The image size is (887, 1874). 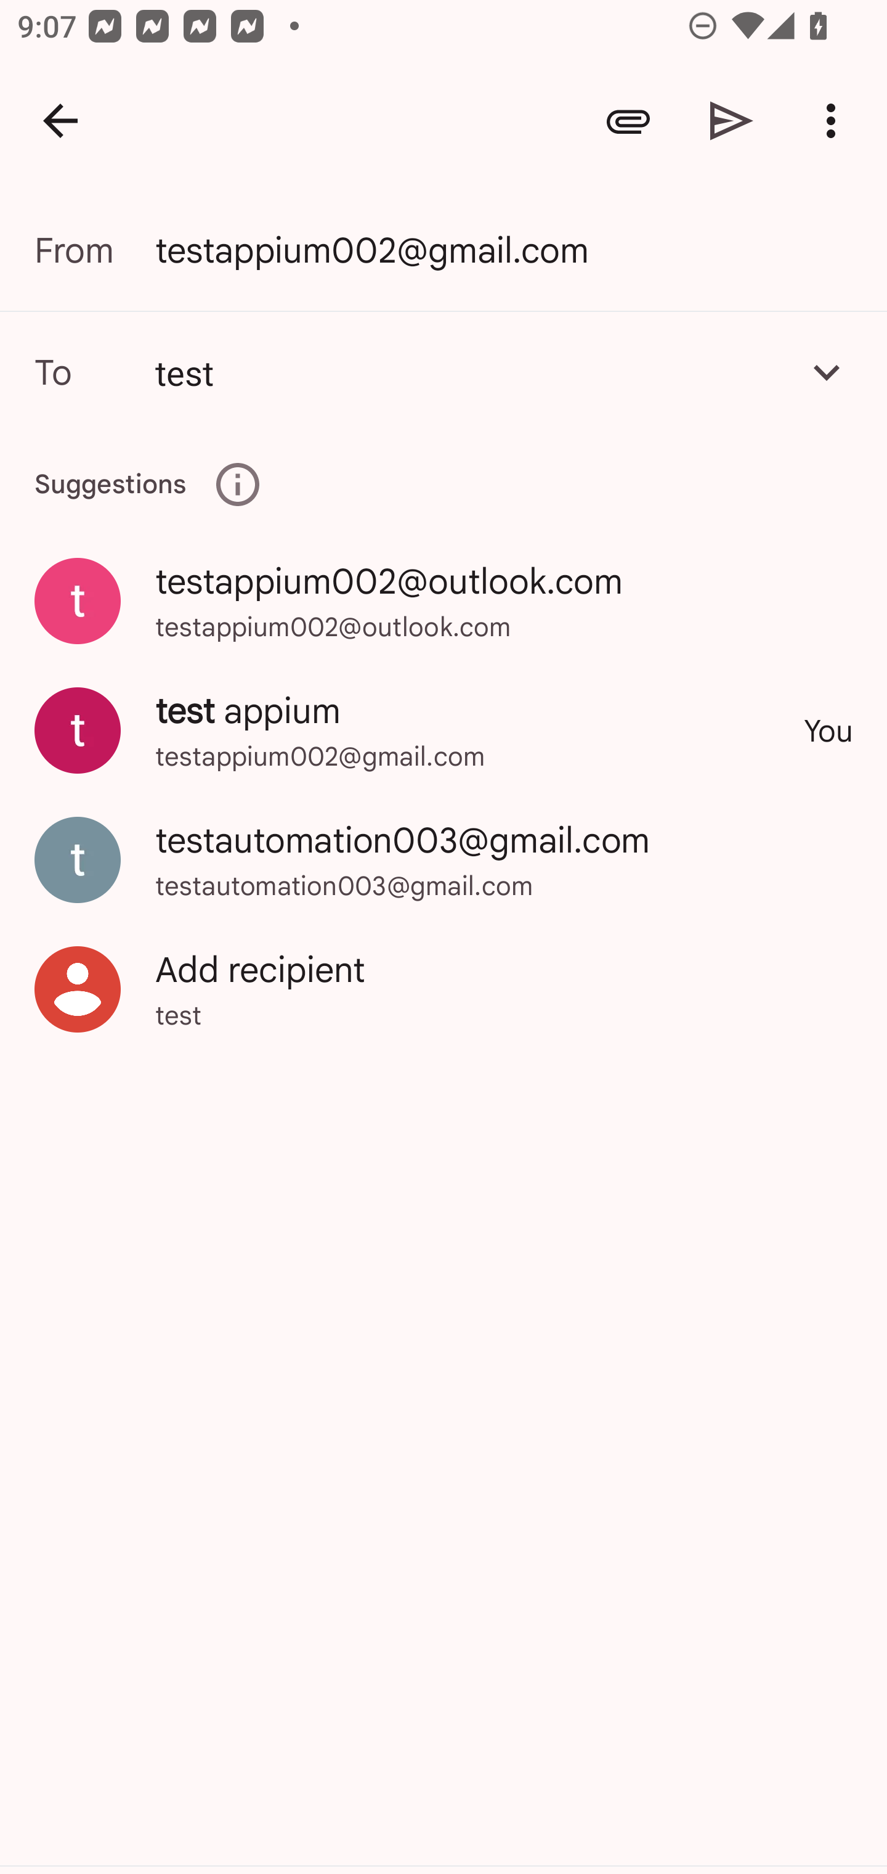 What do you see at coordinates (60, 121) in the screenshot?
I see `Navigate up` at bounding box center [60, 121].